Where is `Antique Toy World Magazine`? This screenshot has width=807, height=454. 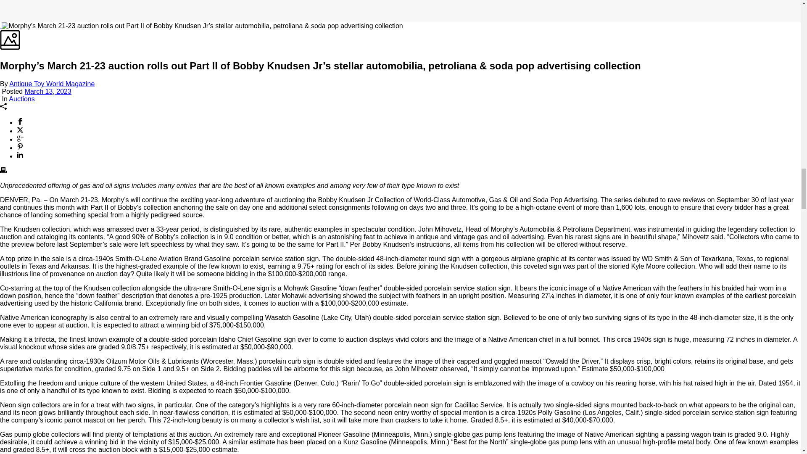
Antique Toy World Magazine is located at coordinates (51, 84).